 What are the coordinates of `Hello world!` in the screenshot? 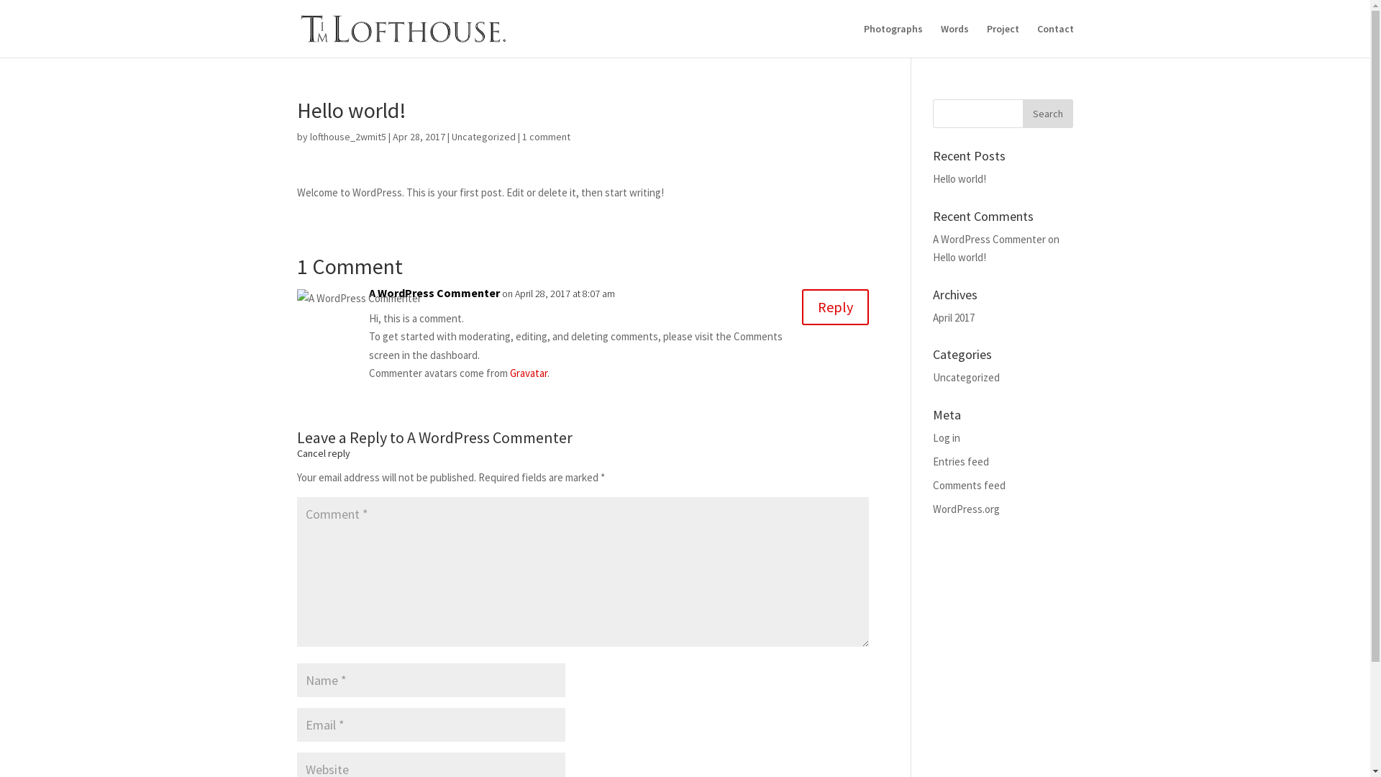 It's located at (960, 178).